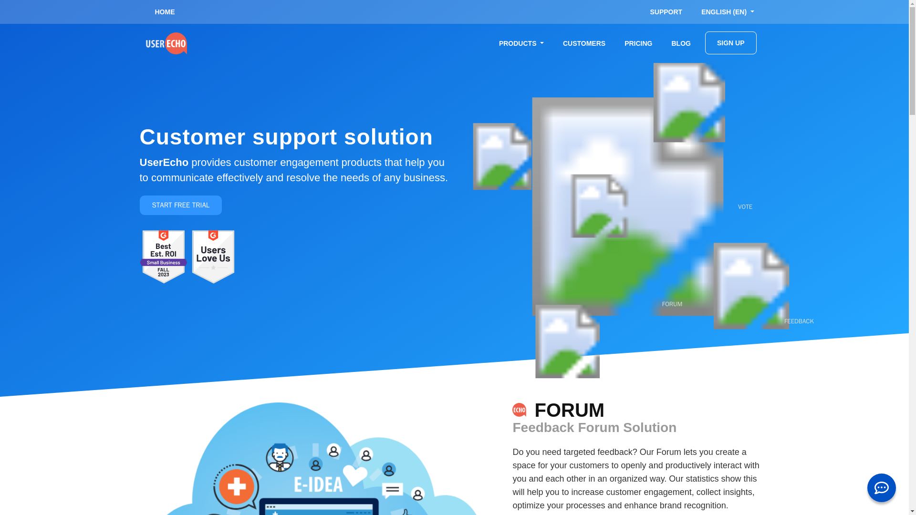 This screenshot has width=916, height=515. Describe the element at coordinates (666, 11) in the screenshot. I see `SUPPORT` at that location.